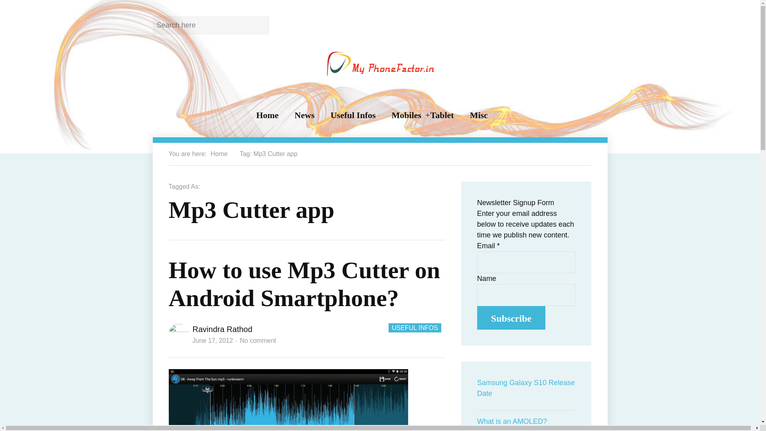 This screenshot has height=431, width=766. What do you see at coordinates (258, 340) in the screenshot?
I see `USEFUL INFOS` at bounding box center [258, 340].